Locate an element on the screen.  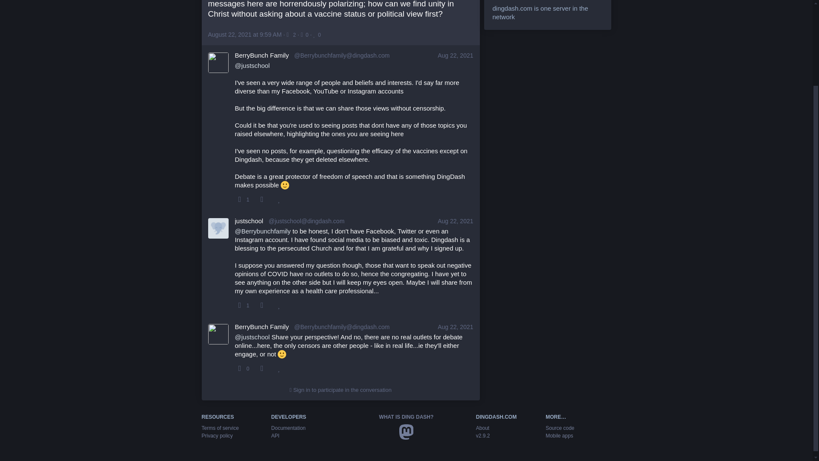
Terms of service is located at coordinates (220, 428).